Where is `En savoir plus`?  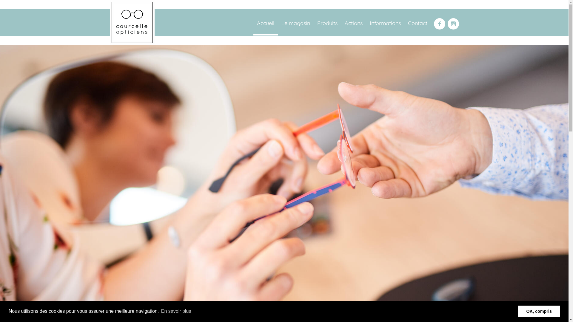 En savoir plus is located at coordinates (176, 311).